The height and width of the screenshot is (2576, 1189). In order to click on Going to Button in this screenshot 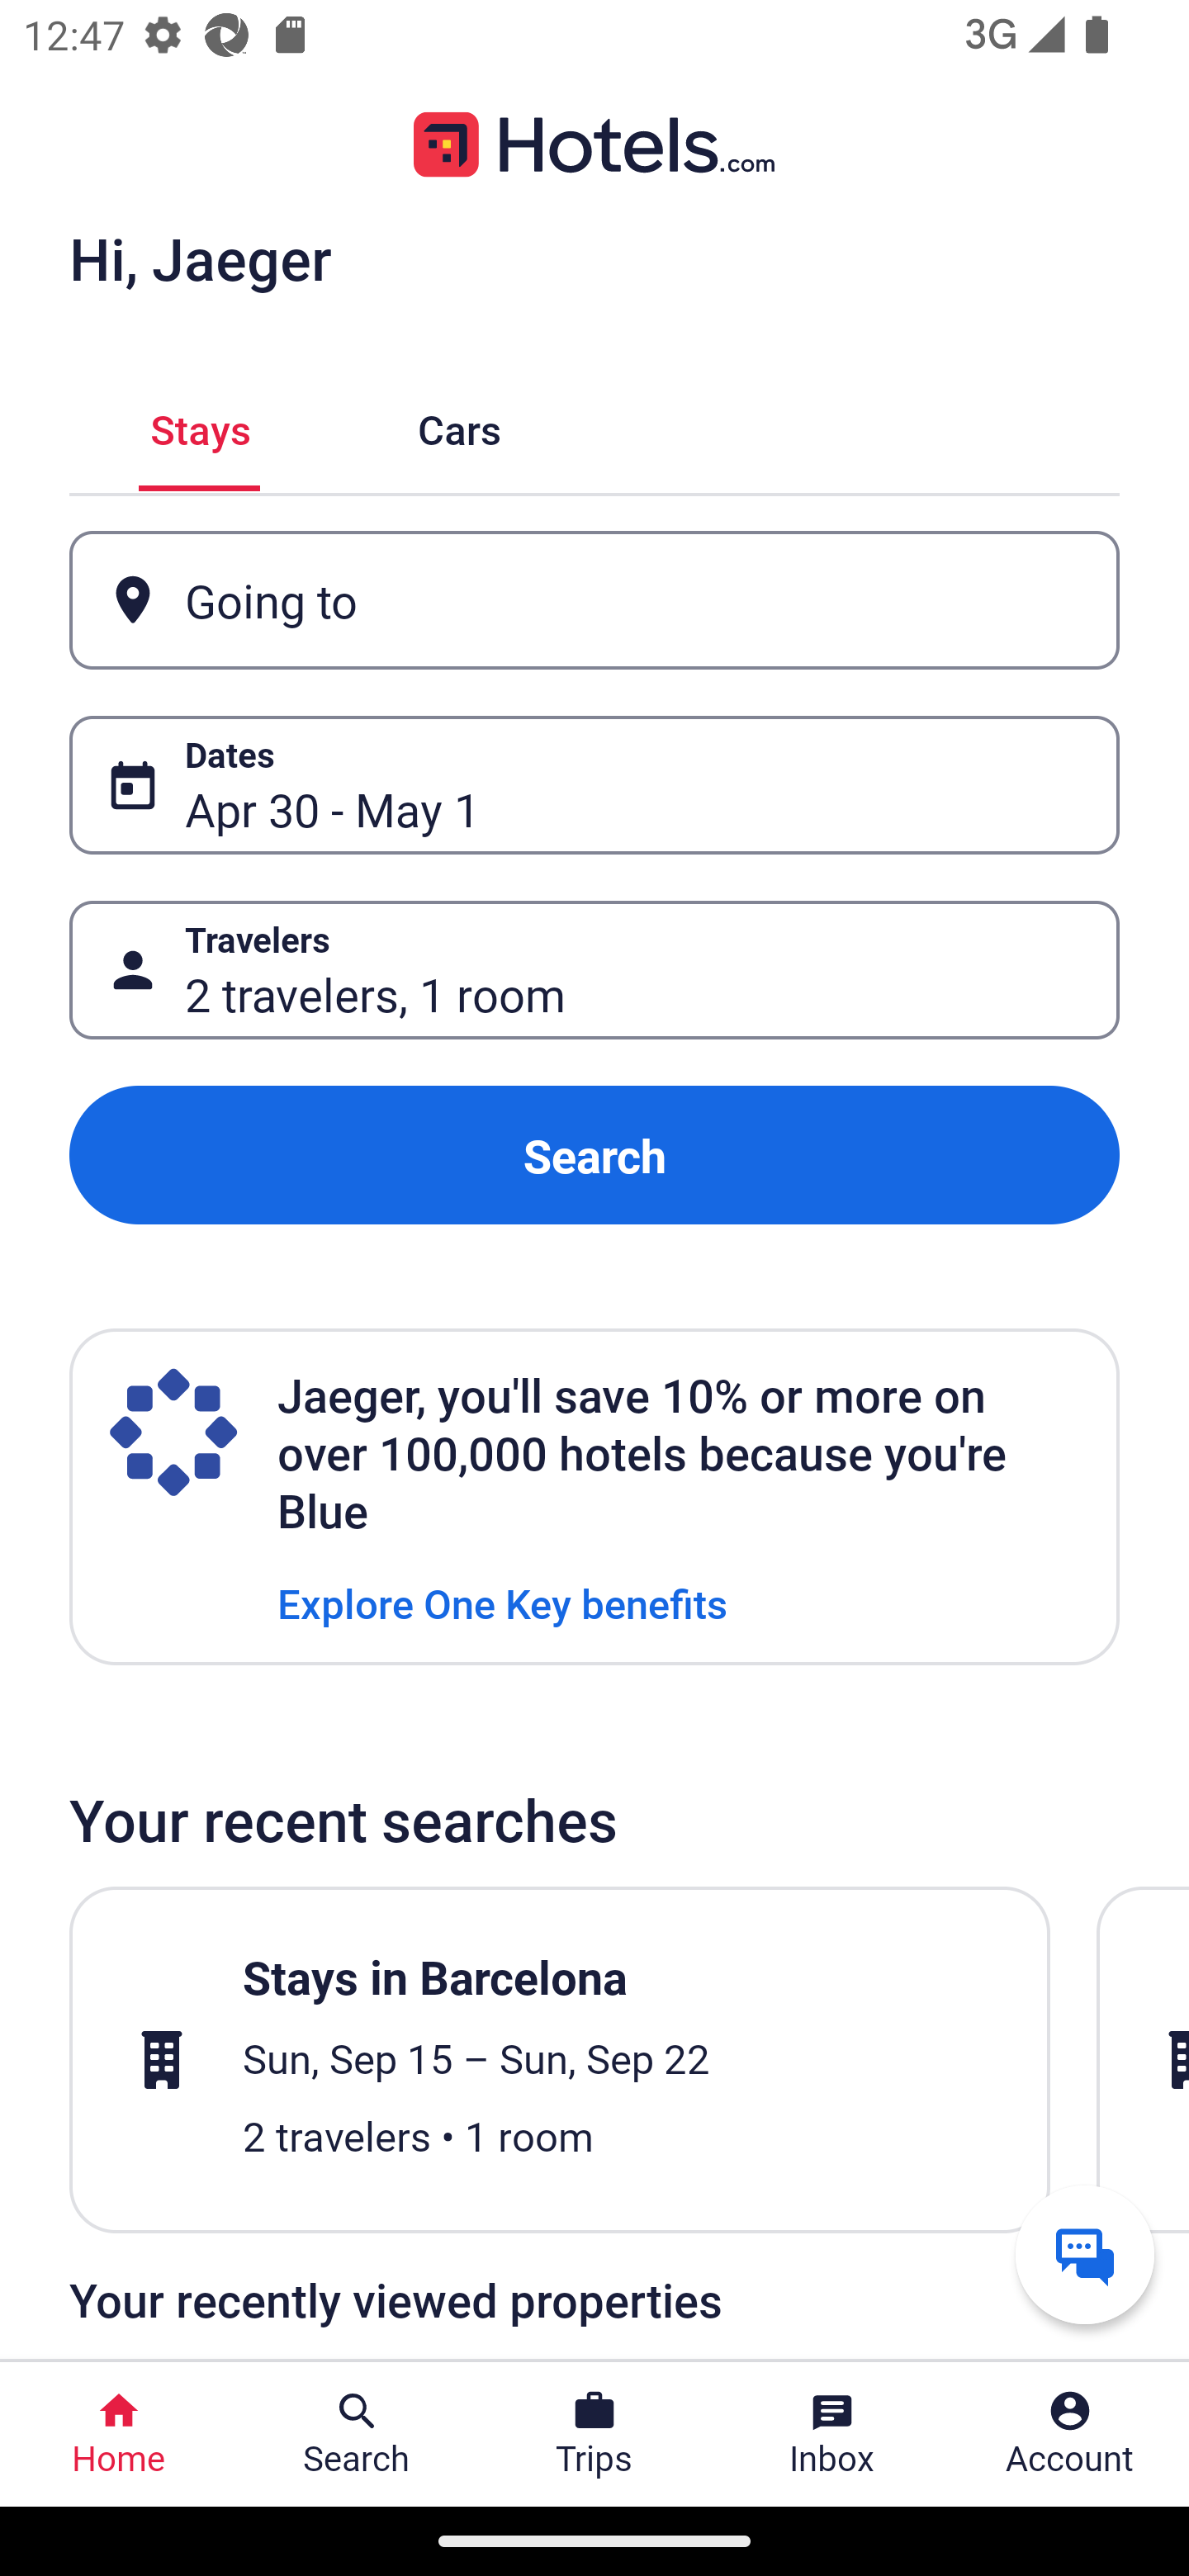, I will do `click(594, 599)`.